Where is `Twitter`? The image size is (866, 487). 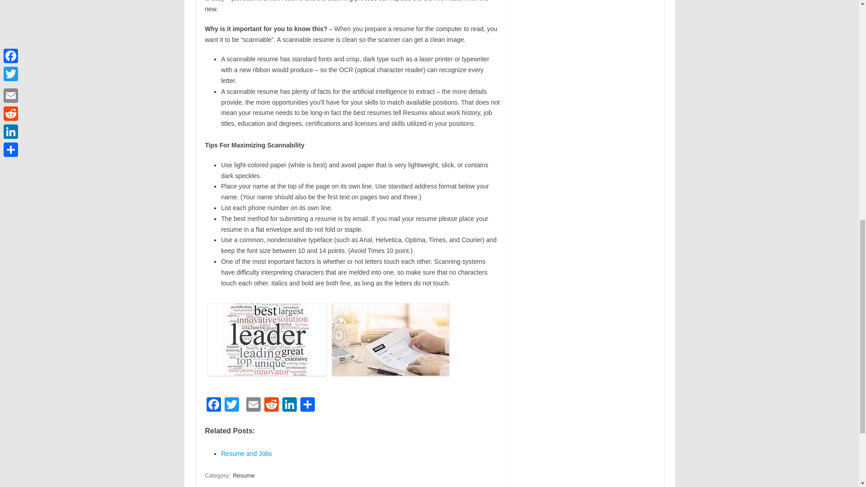
Twitter is located at coordinates (231, 406).